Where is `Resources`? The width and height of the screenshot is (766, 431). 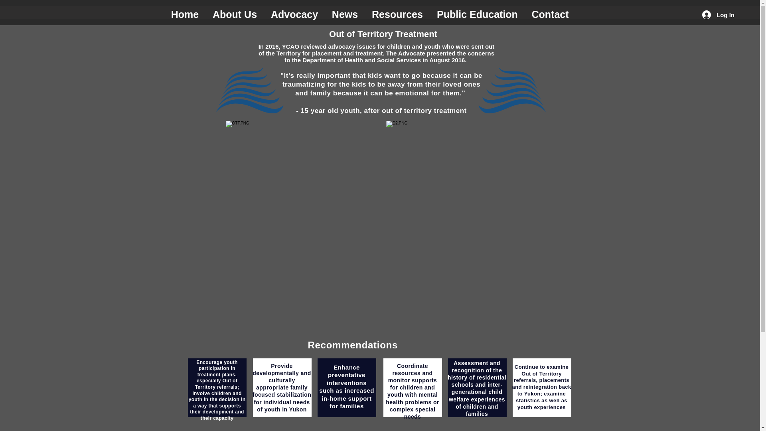
Resources is located at coordinates (397, 14).